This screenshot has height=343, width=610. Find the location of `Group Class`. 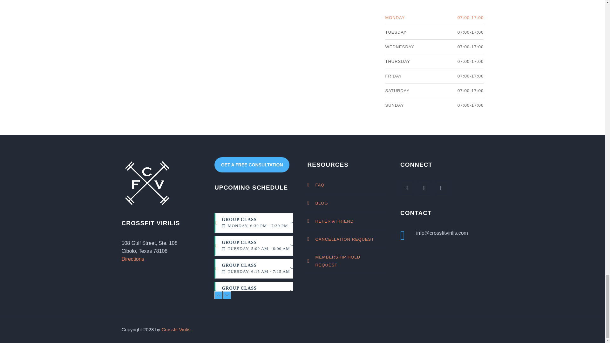

Group Class is located at coordinates (257, 292).